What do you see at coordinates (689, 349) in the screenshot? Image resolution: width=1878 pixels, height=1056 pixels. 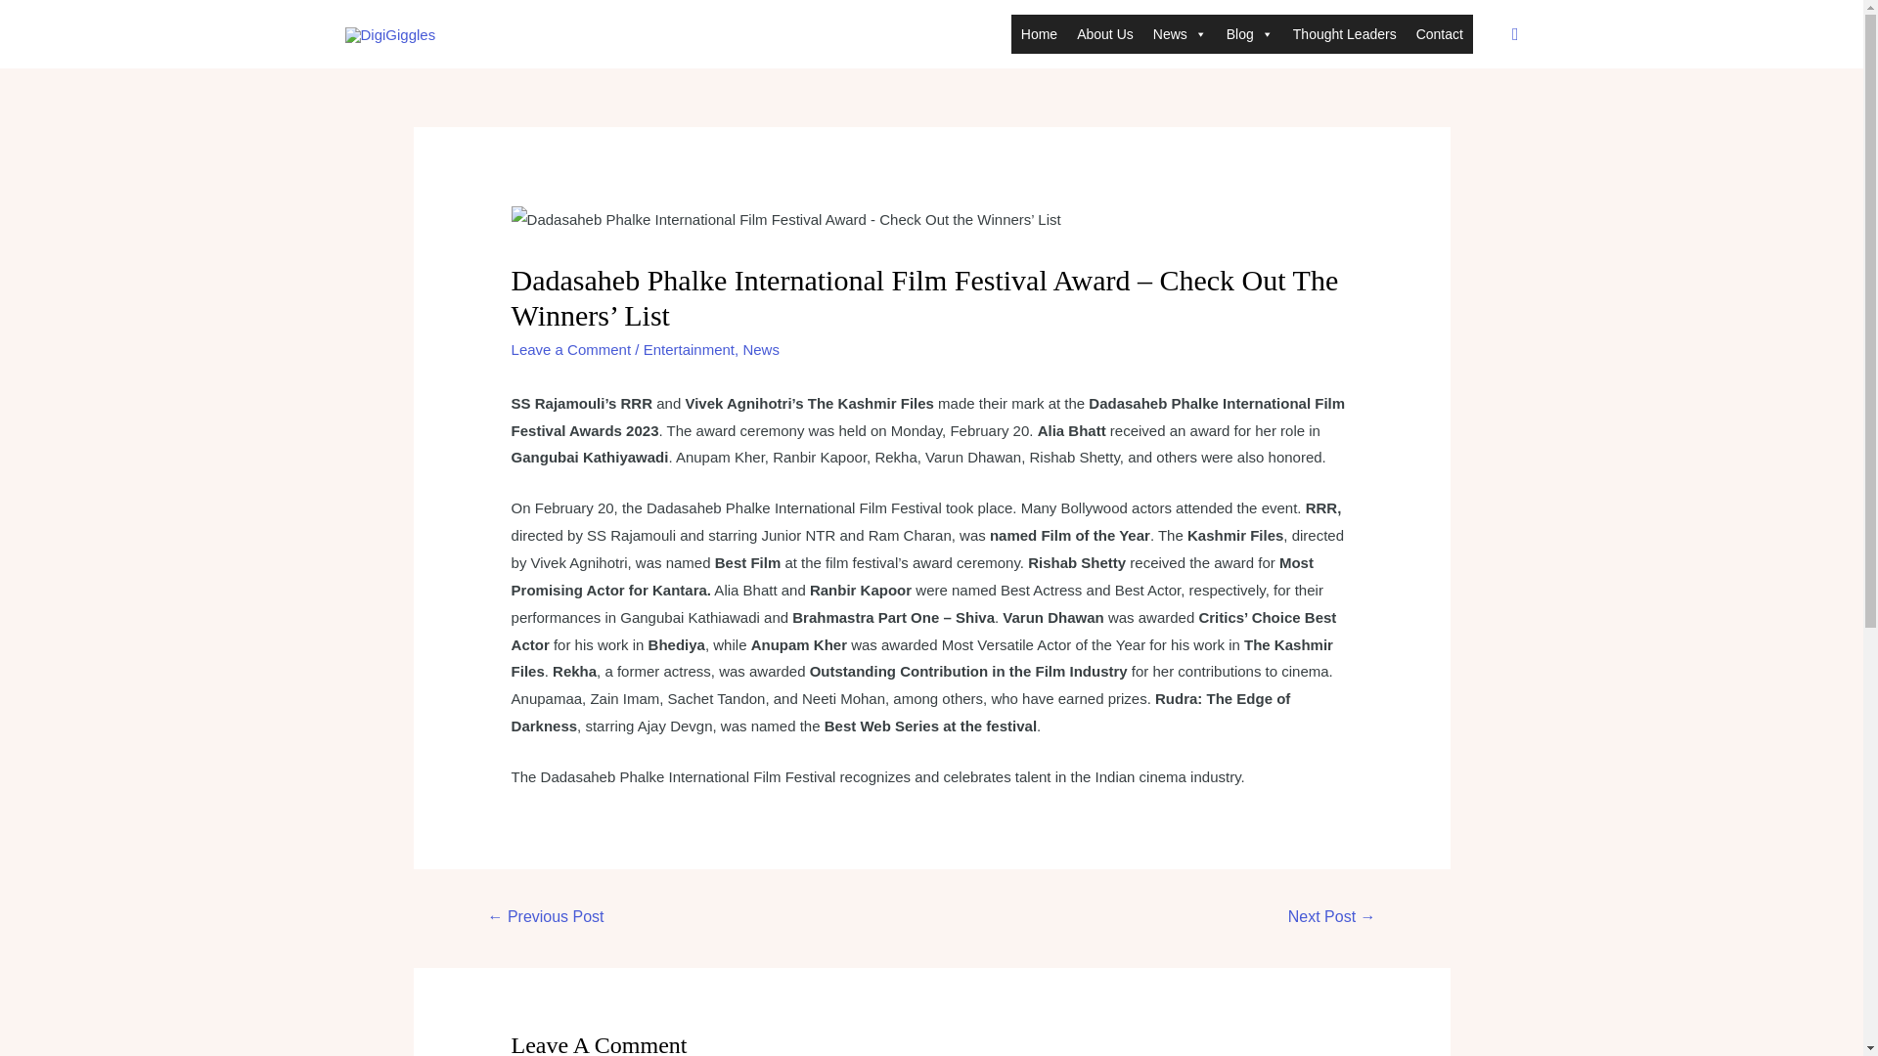 I see `Entertainment` at bounding box center [689, 349].